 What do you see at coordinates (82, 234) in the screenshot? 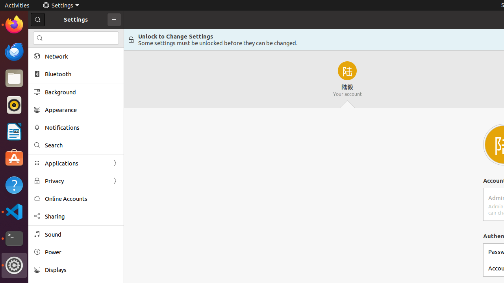
I see `Sound` at bounding box center [82, 234].